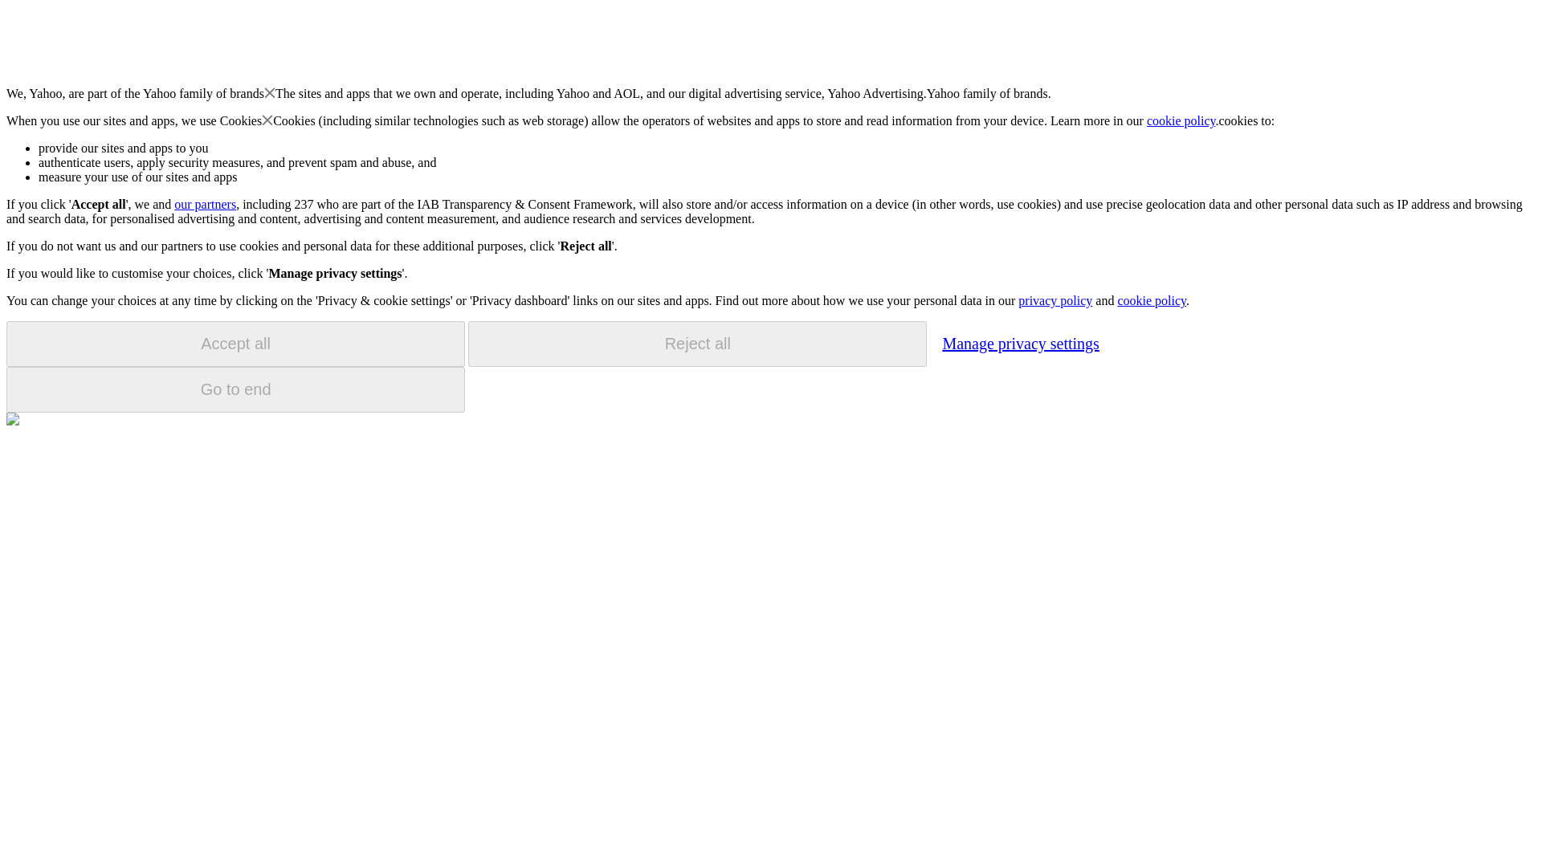 Image resolution: width=1542 pixels, height=867 pixels. What do you see at coordinates (235, 389) in the screenshot?
I see `Go to end` at bounding box center [235, 389].